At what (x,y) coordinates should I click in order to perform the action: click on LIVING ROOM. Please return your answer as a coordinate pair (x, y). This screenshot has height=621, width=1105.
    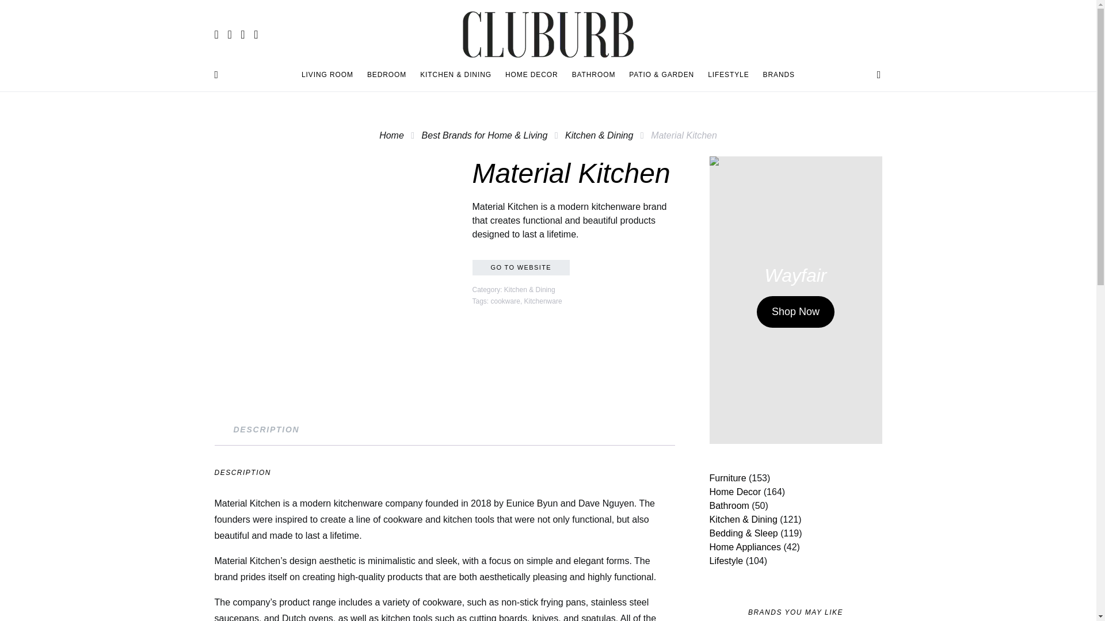
    Looking at the image, I should click on (330, 75).